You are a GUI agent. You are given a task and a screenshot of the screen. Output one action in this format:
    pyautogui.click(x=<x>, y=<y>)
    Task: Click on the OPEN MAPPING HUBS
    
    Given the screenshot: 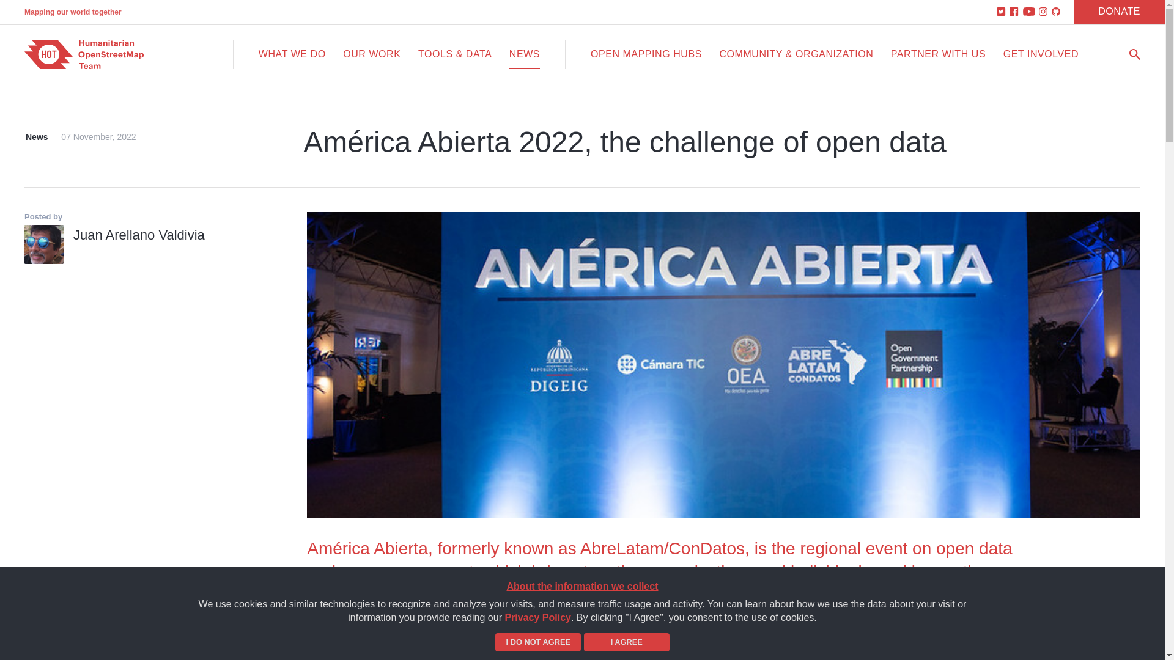 What is the action you would take?
    pyautogui.click(x=646, y=54)
    